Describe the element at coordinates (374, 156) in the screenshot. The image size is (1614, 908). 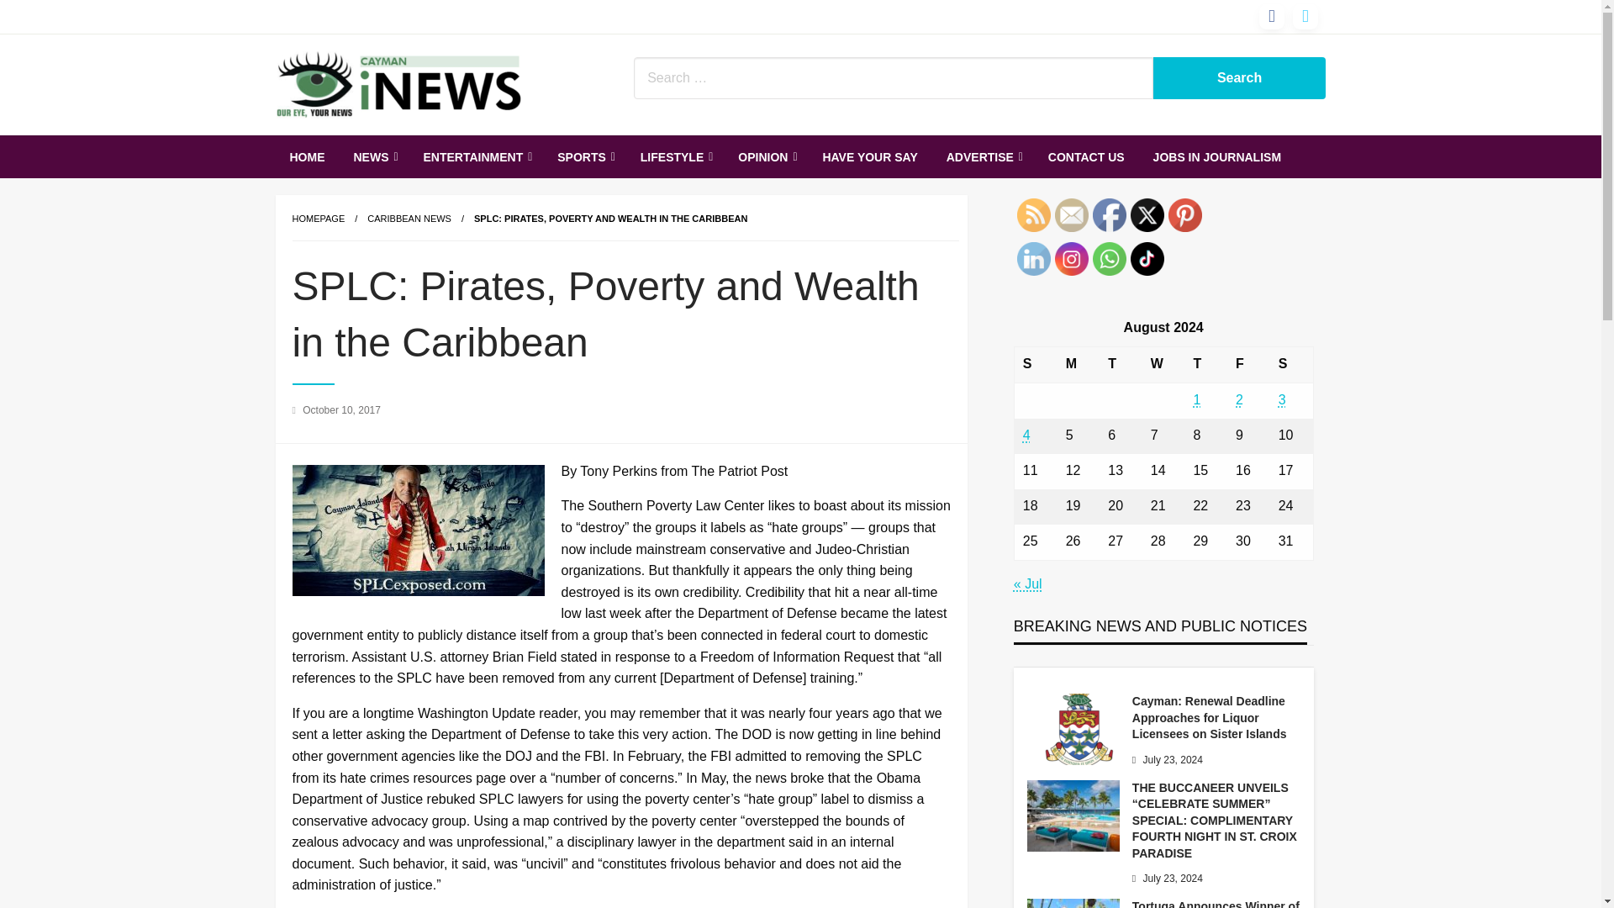
I see `NEWS` at that location.